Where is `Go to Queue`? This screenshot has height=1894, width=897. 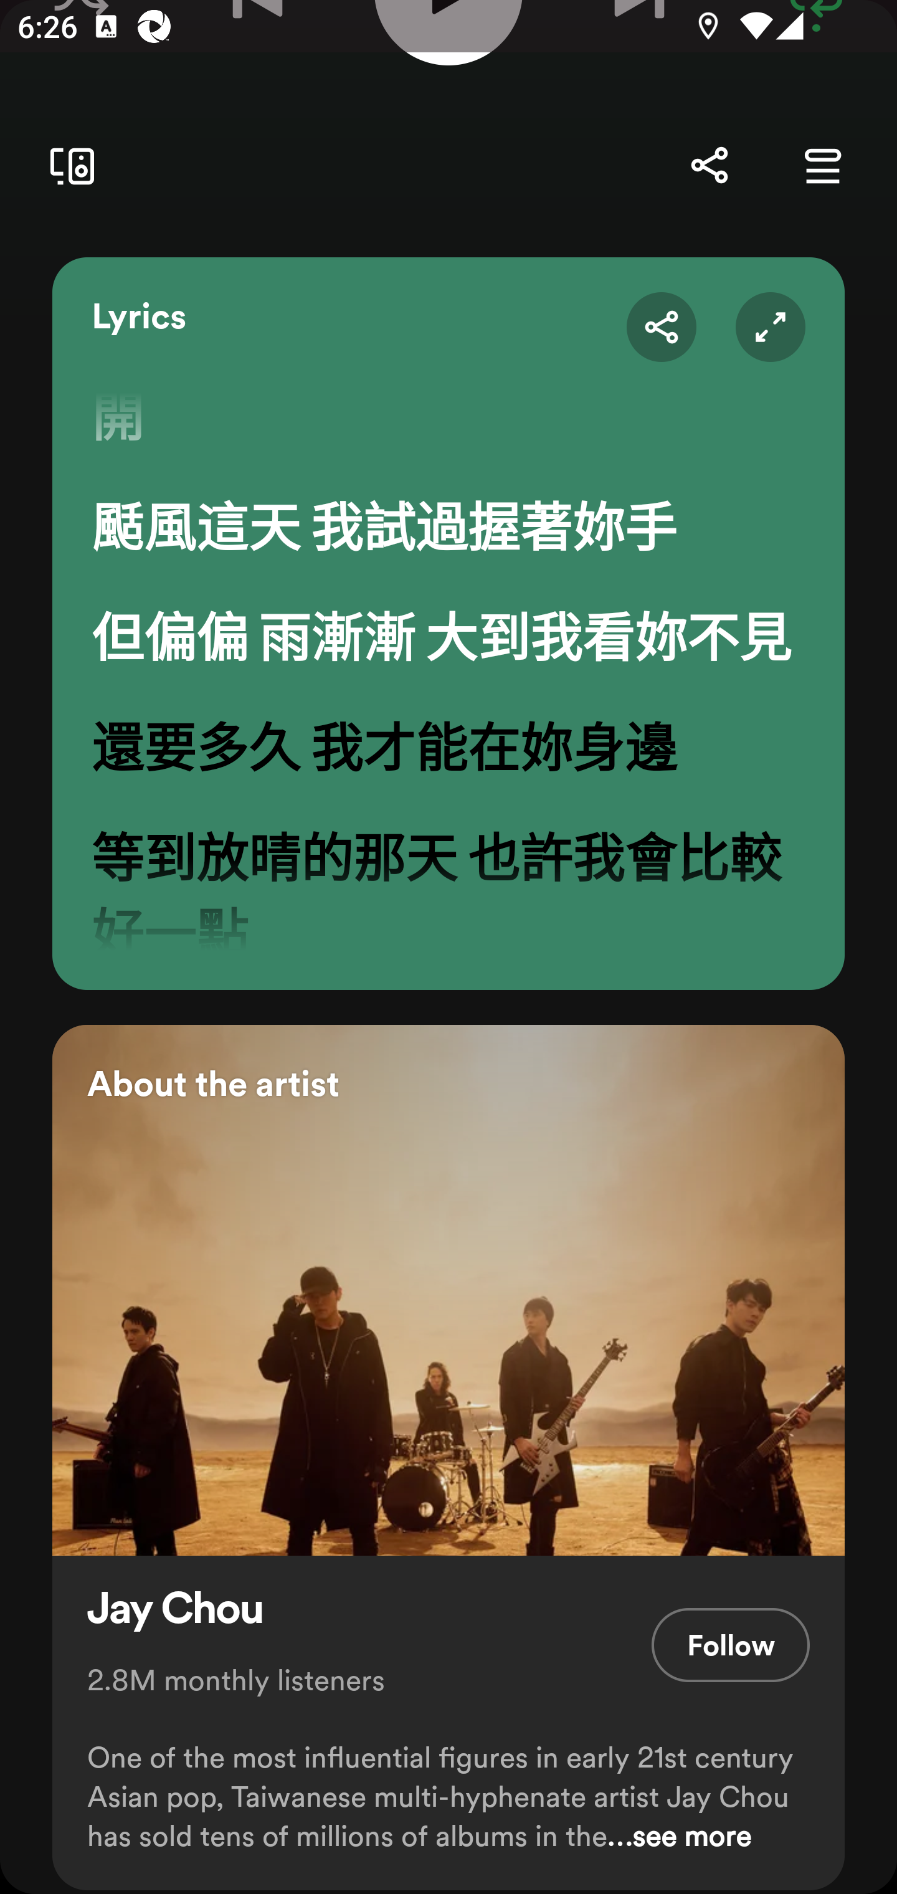
Go to Queue is located at coordinates (822, 166).